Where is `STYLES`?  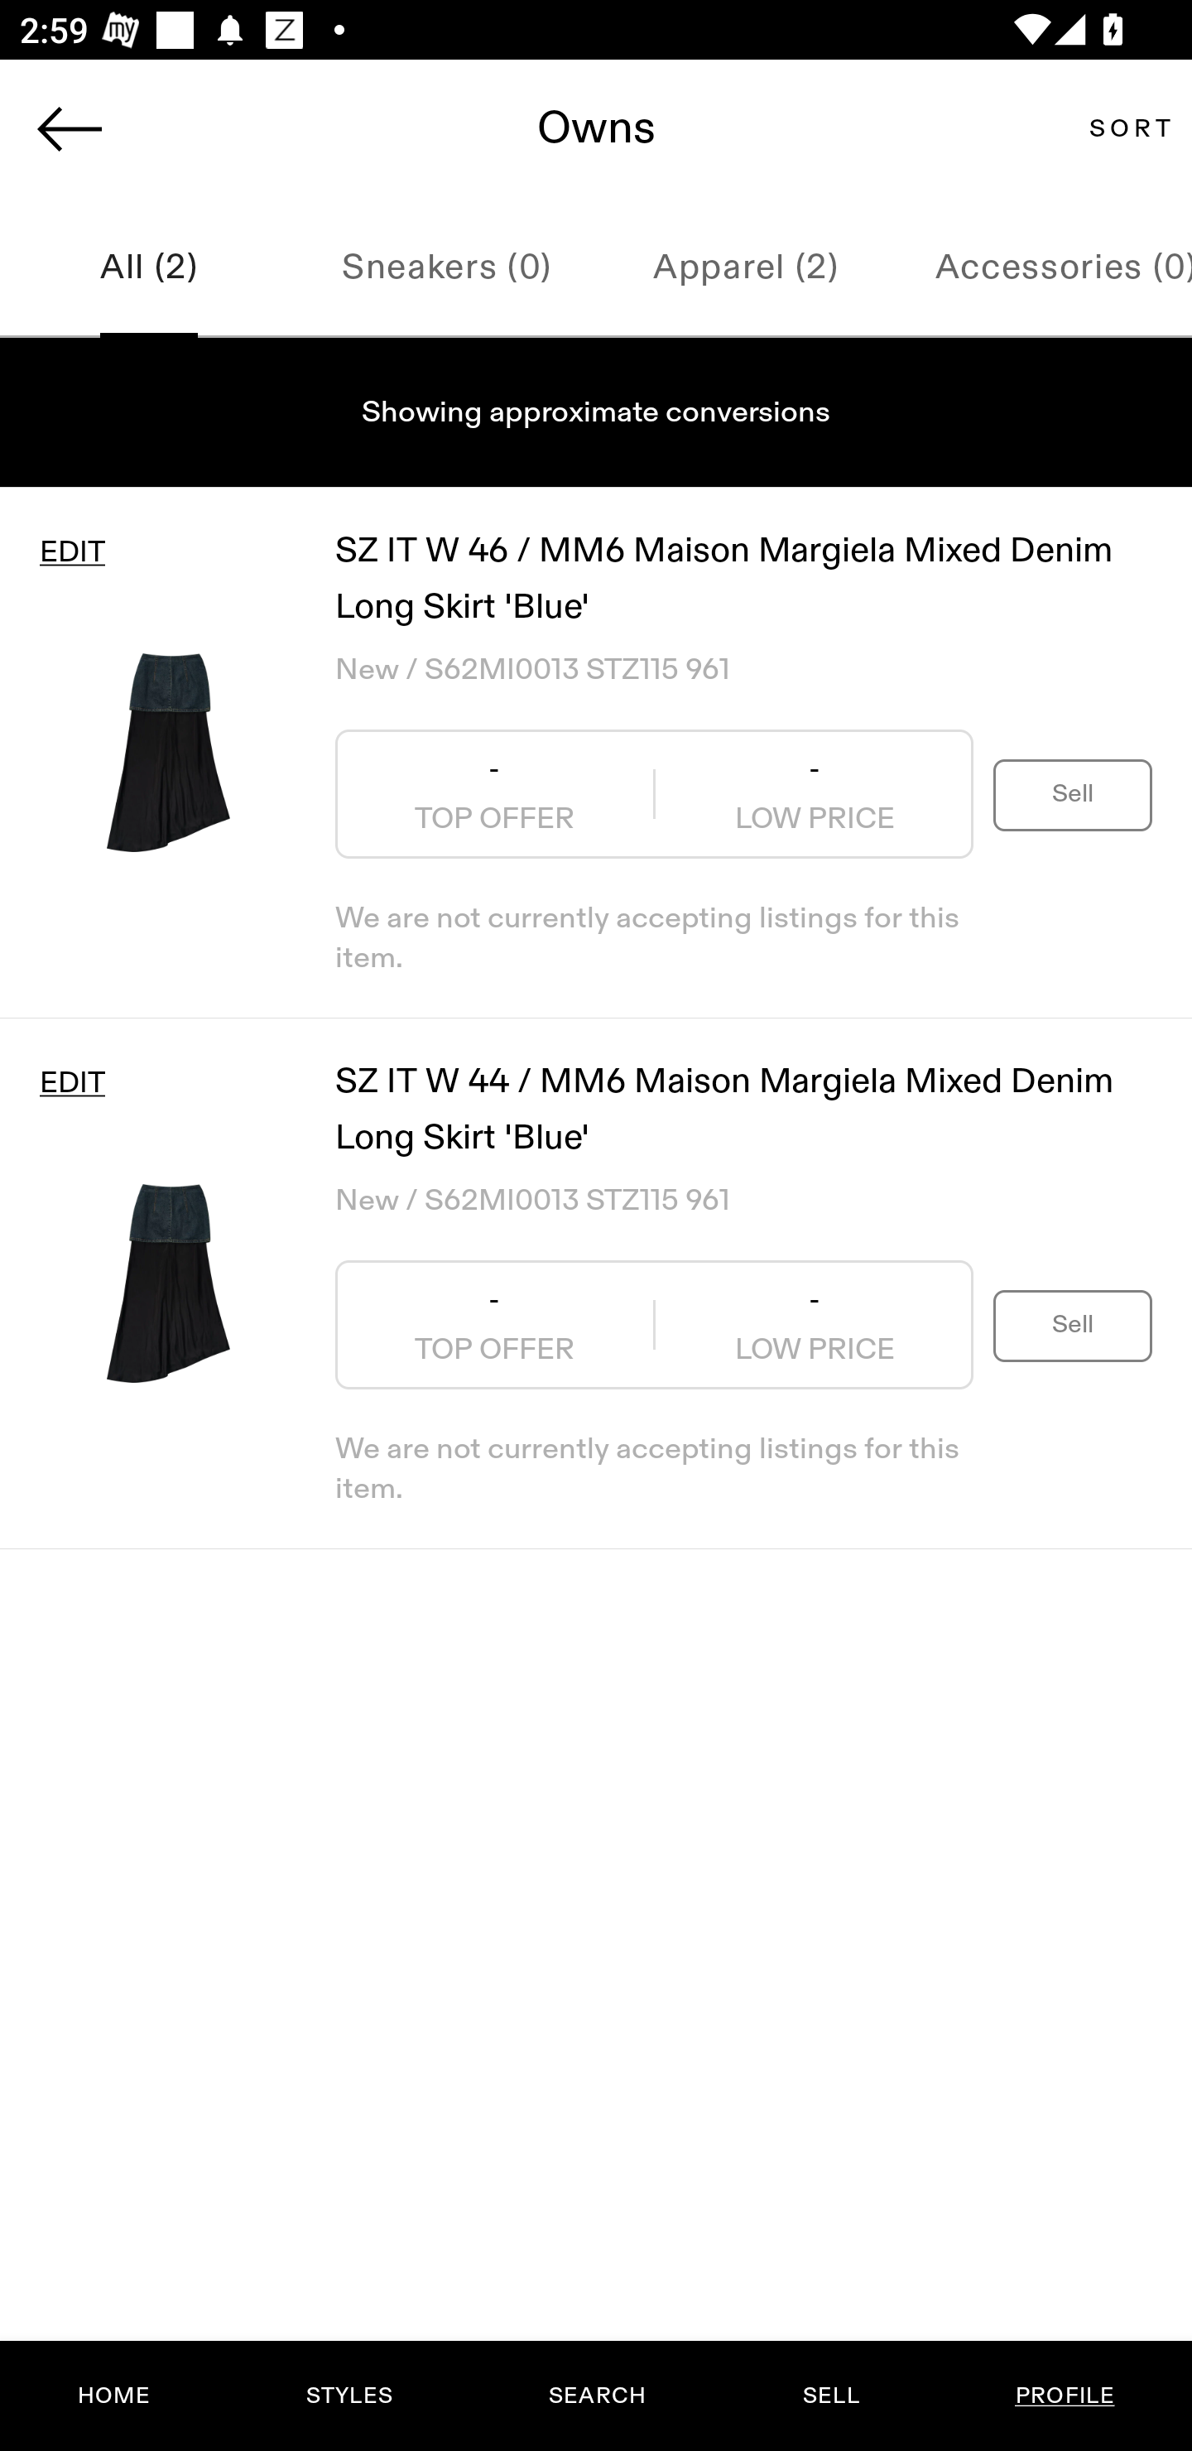
STYLES is located at coordinates (348, 2396).